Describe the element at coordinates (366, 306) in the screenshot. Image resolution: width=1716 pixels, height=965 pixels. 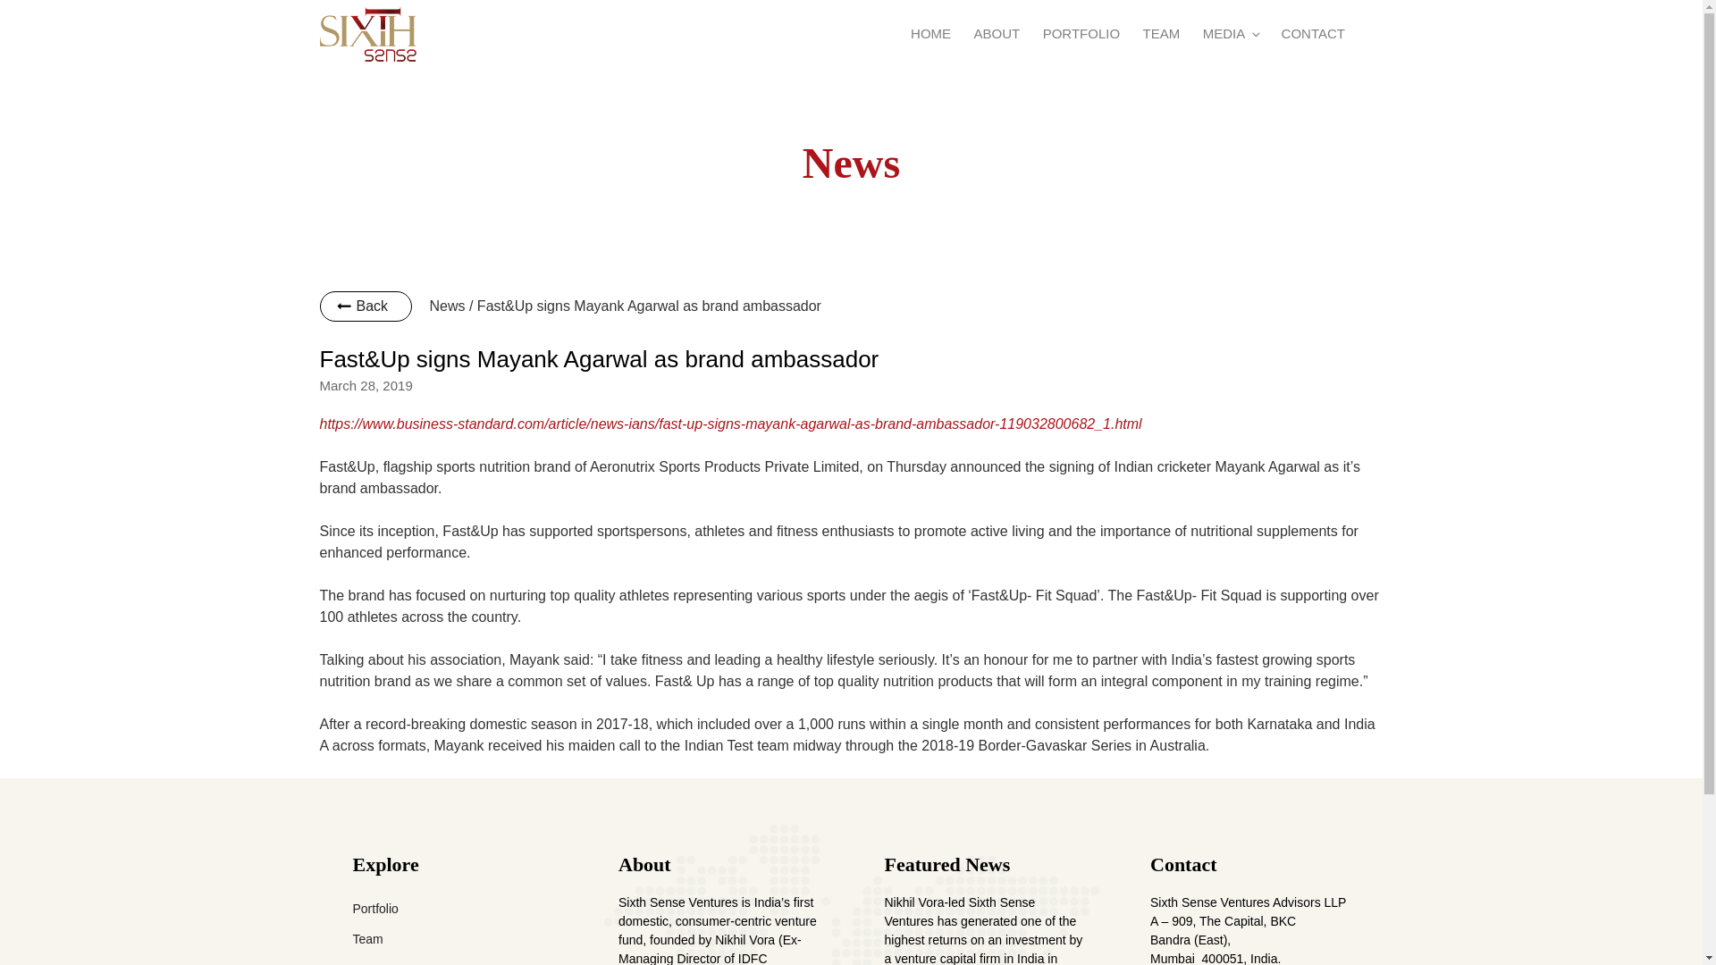
I see `Back` at that location.